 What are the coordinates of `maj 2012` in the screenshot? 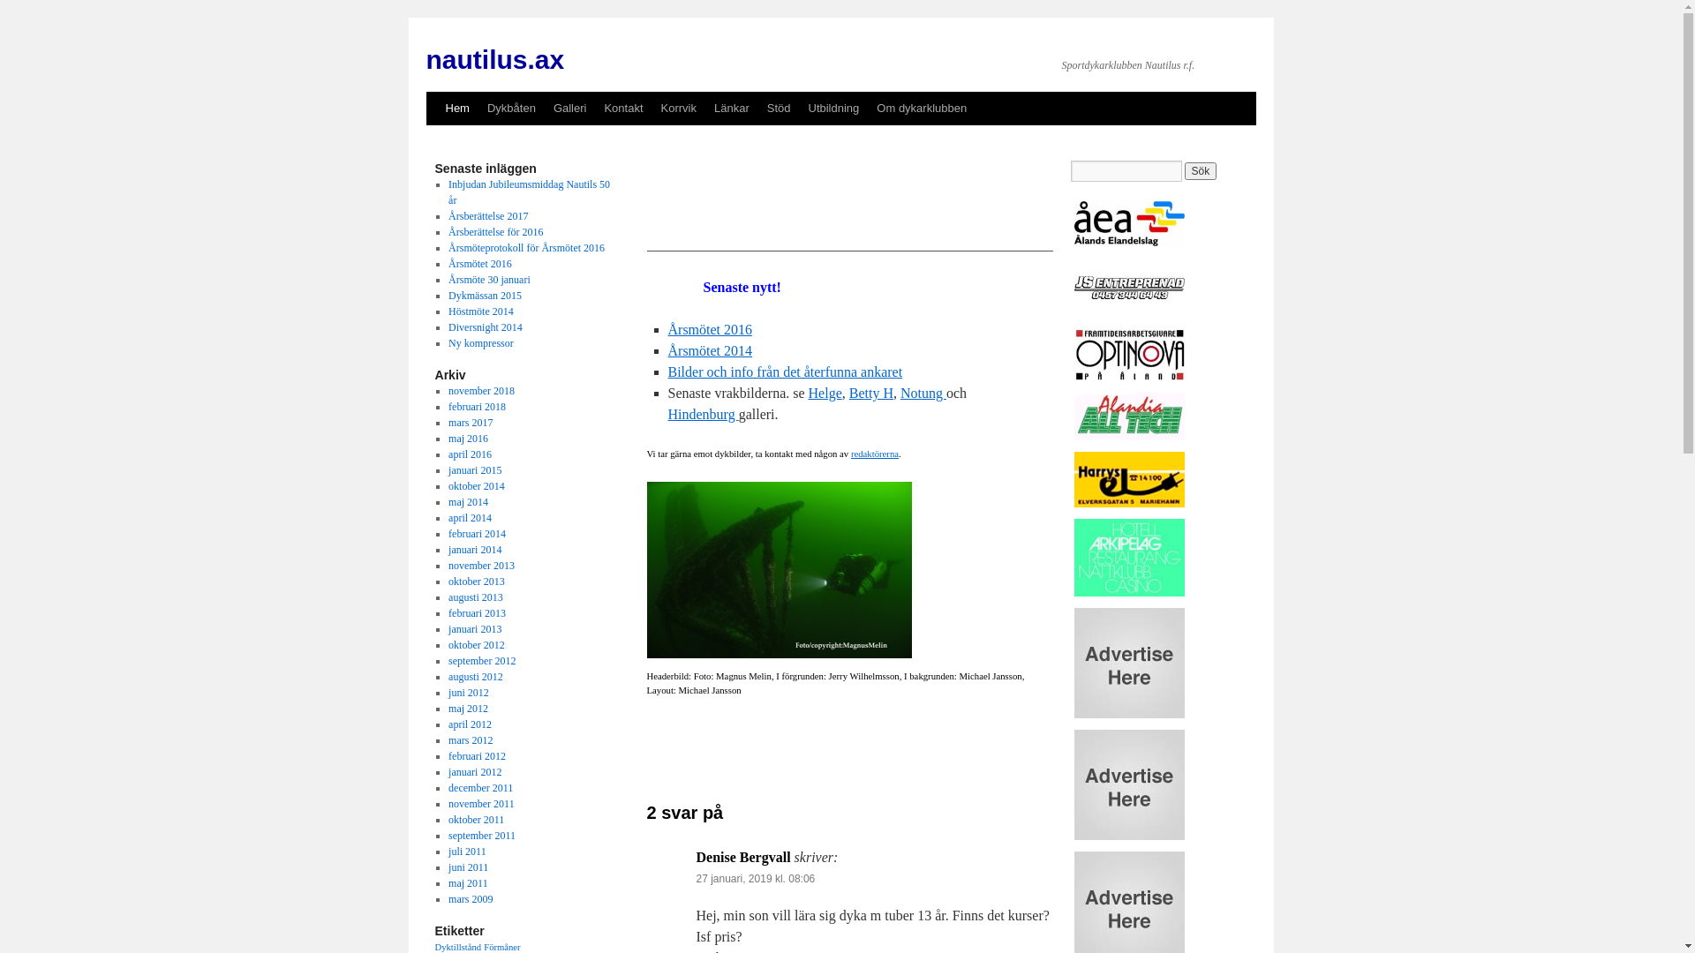 It's located at (468, 709).